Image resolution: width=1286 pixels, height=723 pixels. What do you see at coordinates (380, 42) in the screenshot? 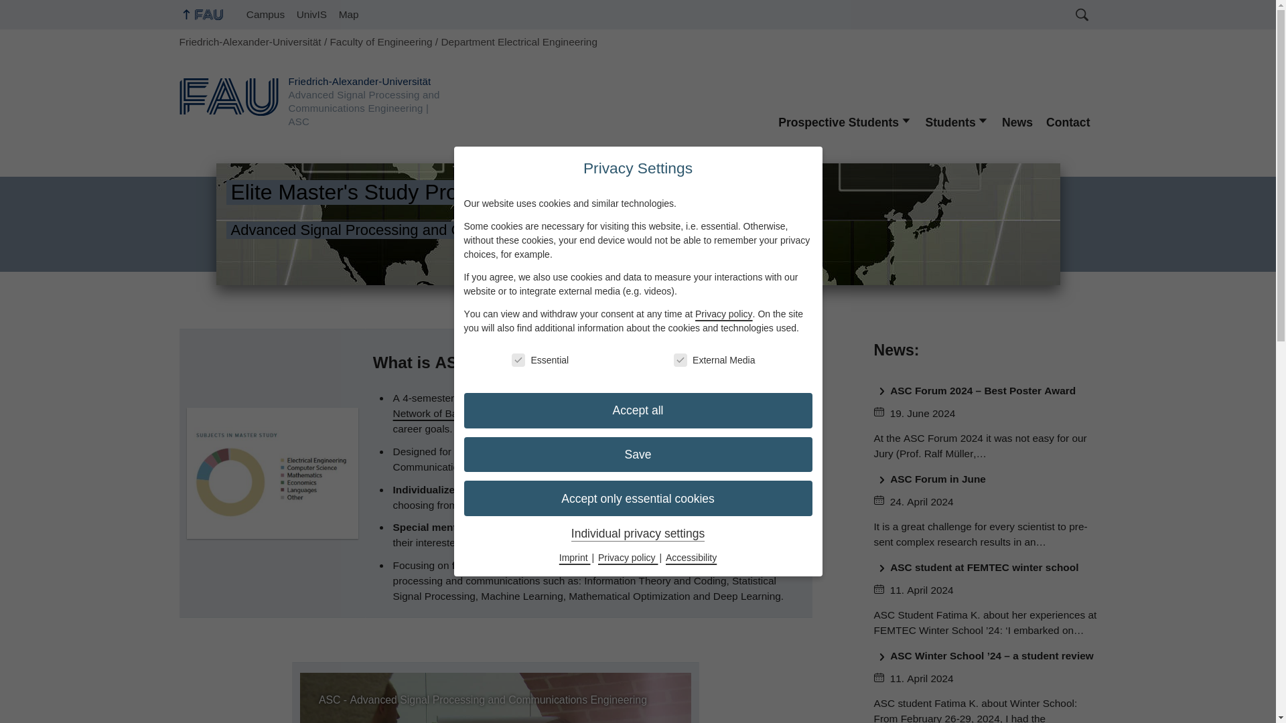
I see `Faculty of Engineering` at bounding box center [380, 42].